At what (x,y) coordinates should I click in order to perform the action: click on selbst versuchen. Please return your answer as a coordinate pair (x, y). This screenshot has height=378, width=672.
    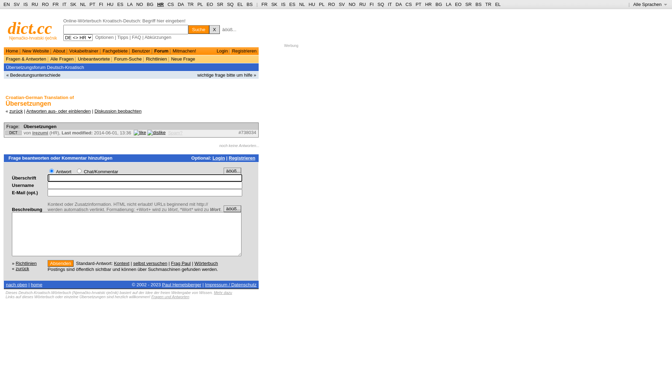
    Looking at the image, I should click on (150, 263).